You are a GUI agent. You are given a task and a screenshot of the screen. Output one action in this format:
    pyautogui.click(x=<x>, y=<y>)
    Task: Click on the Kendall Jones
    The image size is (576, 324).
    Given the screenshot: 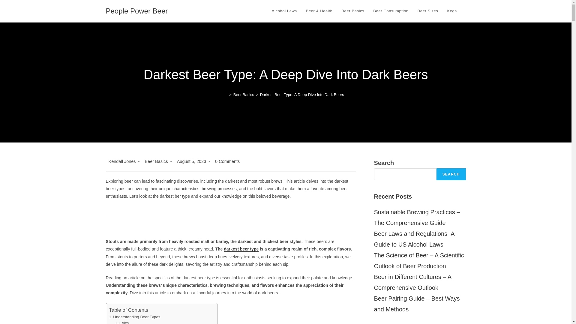 What is the action you would take?
    pyautogui.click(x=122, y=161)
    